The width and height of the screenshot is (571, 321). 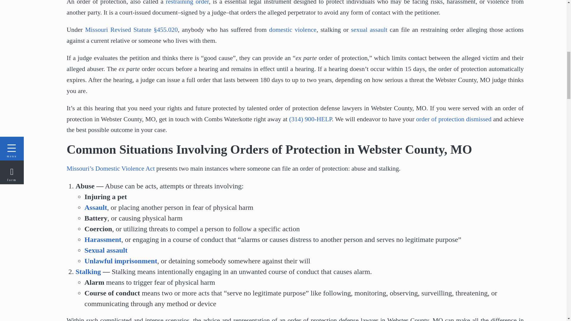 I want to click on Unlawful imprisonment, so click(x=121, y=261).